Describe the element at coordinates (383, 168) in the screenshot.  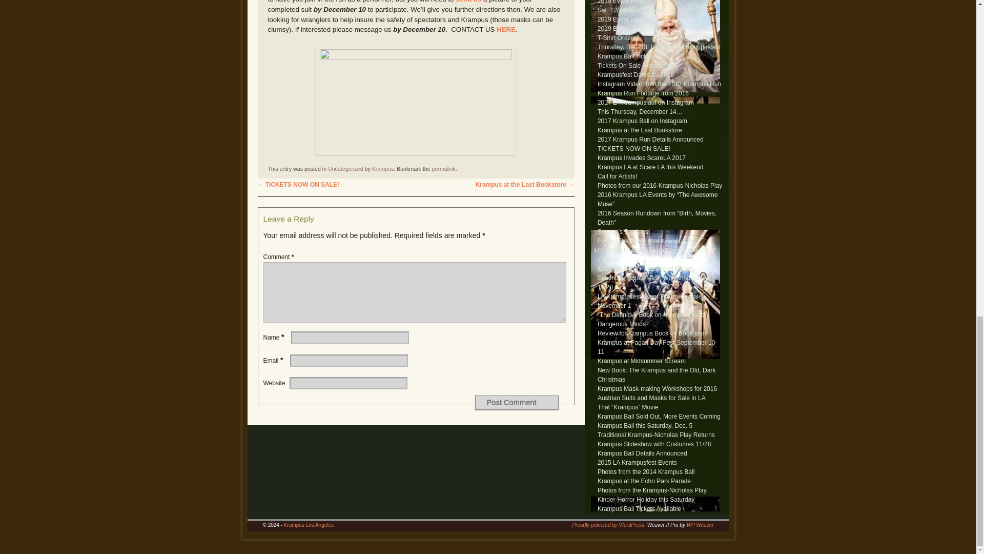
I see `Krampus` at that location.